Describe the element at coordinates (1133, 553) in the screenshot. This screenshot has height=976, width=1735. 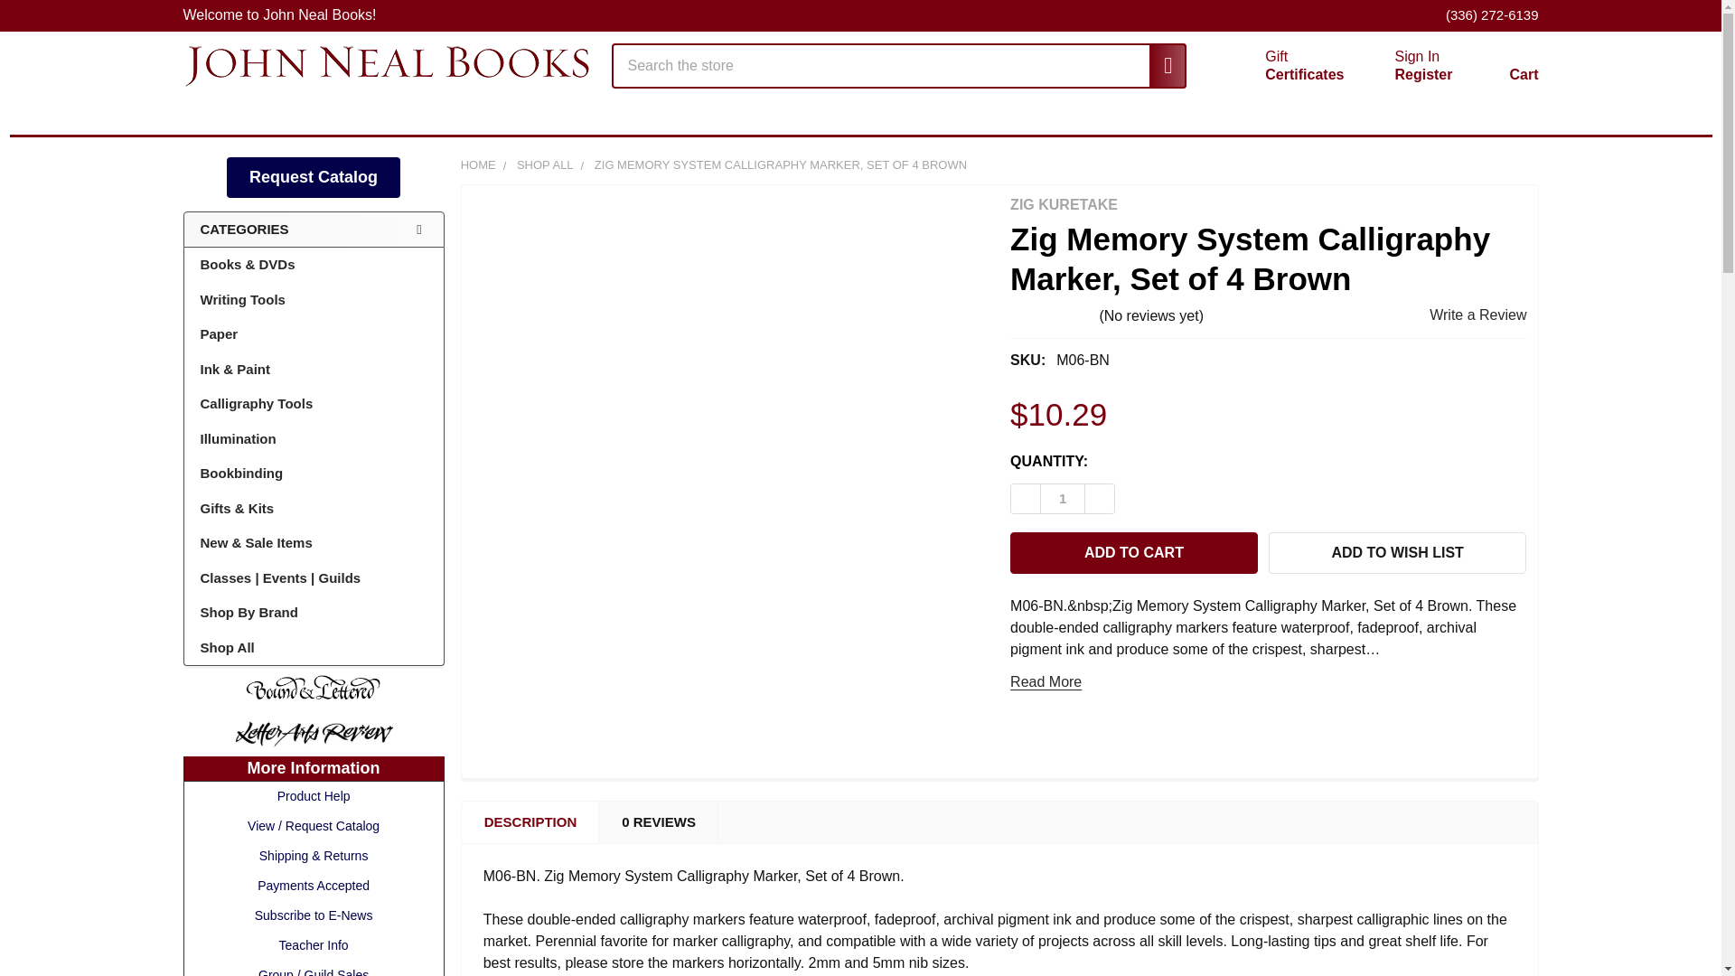
I see `Add to Cart` at that location.